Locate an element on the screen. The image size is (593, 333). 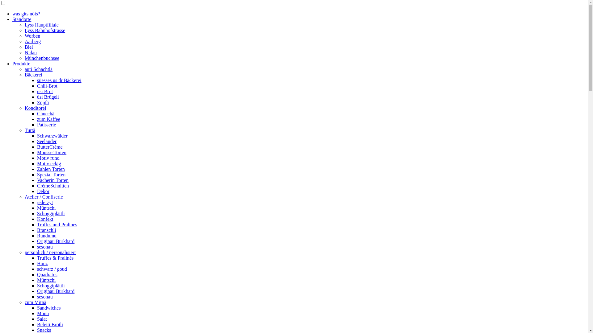
Houz is located at coordinates (43, 263).